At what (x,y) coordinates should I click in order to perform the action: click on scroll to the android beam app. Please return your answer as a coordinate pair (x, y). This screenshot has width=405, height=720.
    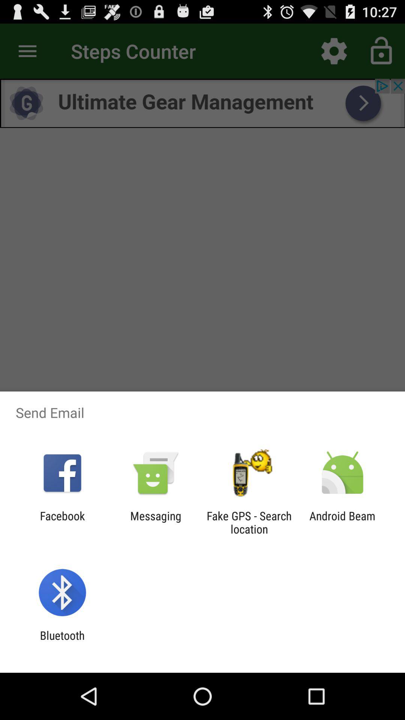
    Looking at the image, I should click on (342, 522).